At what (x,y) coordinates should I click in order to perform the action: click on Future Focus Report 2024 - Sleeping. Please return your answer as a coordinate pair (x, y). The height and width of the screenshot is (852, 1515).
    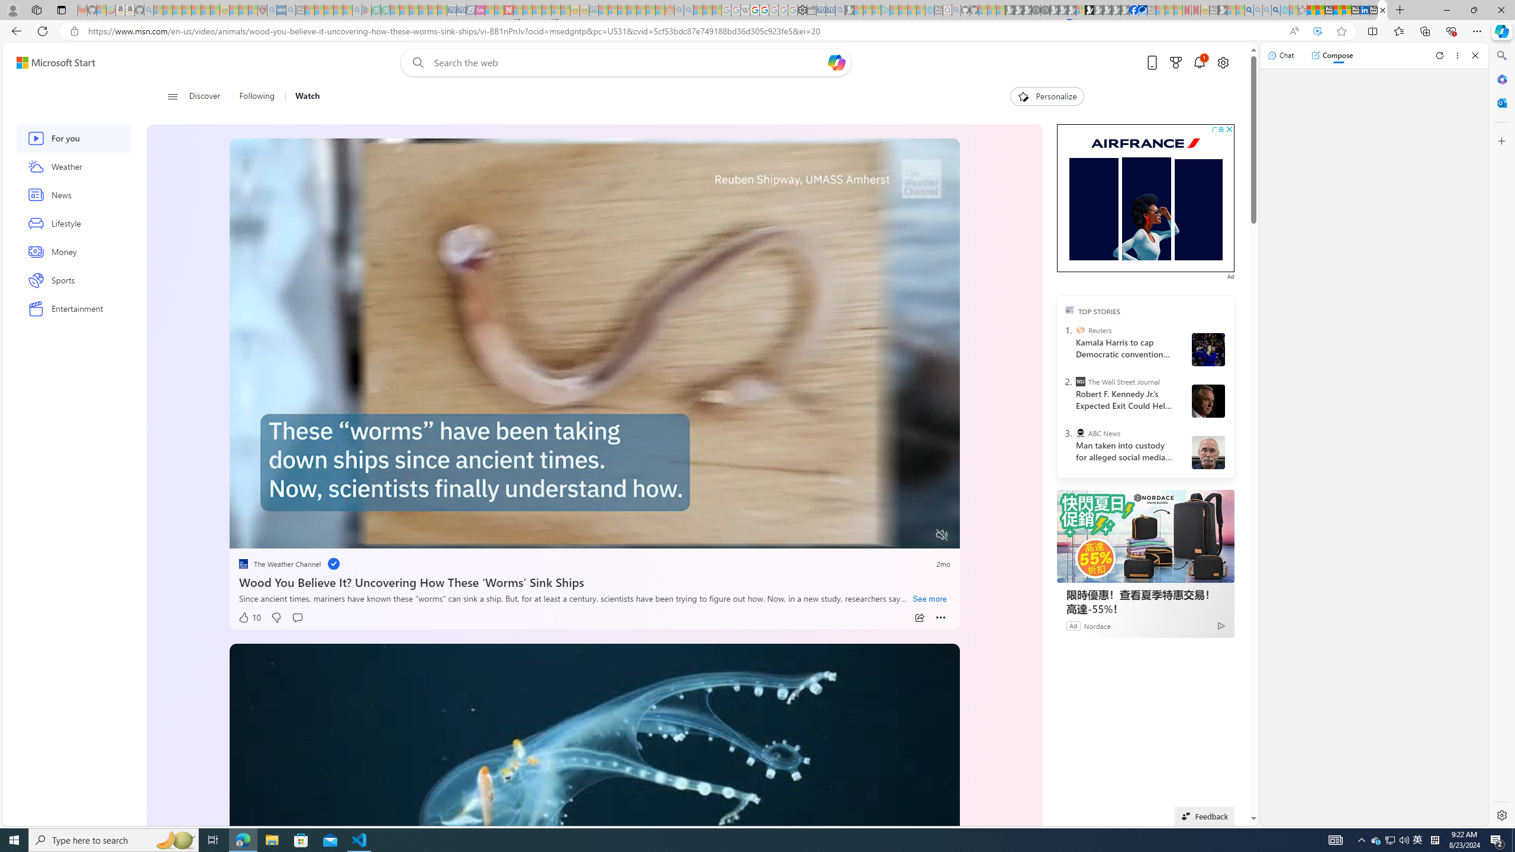
    Looking at the image, I should click on (1045, 10).